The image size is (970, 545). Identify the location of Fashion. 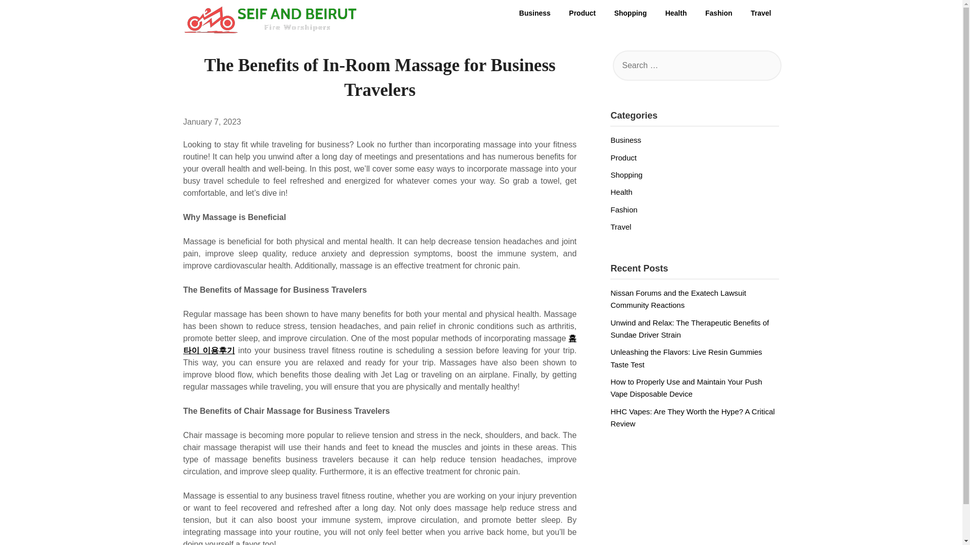
(623, 210).